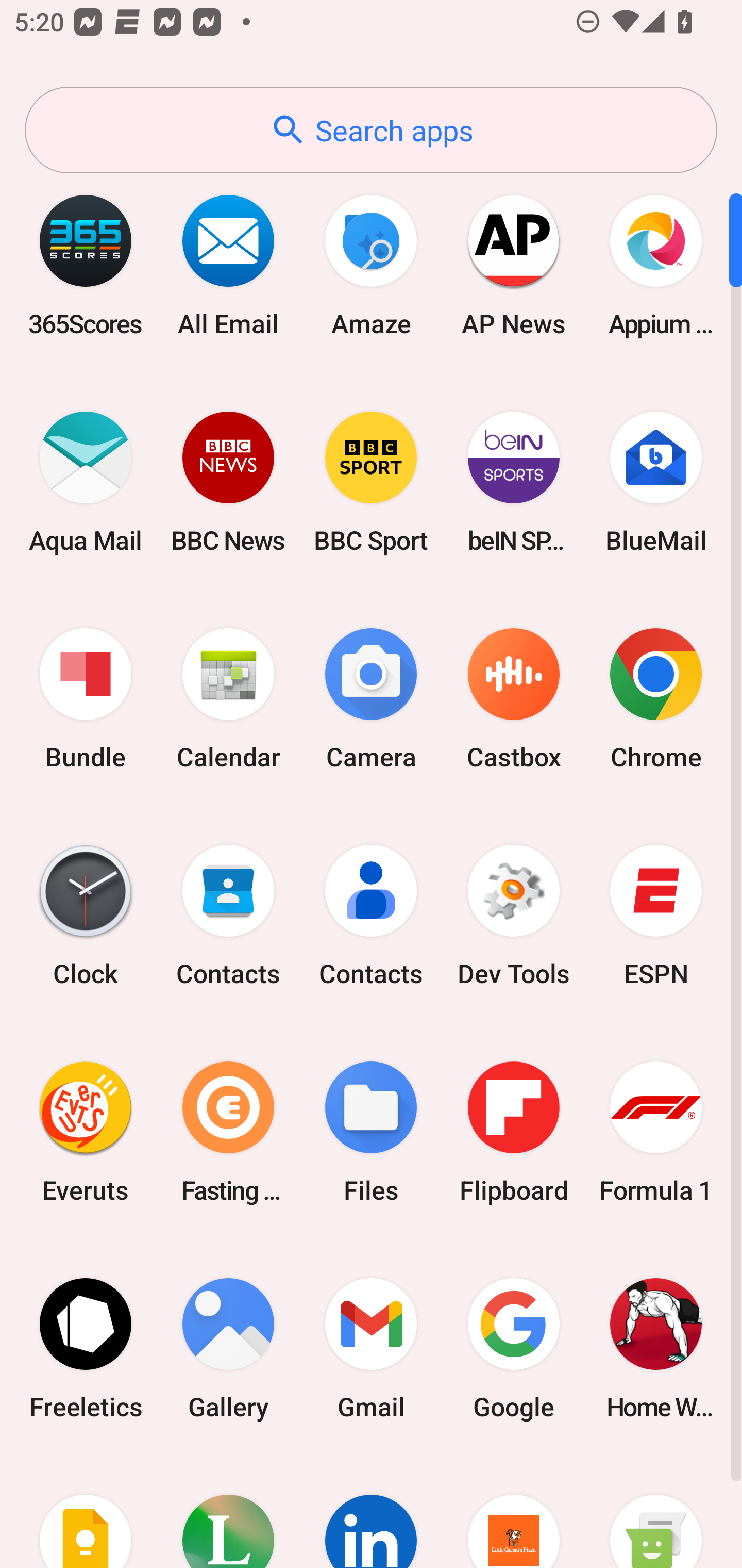  What do you see at coordinates (228, 265) in the screenshot?
I see `All Email` at bounding box center [228, 265].